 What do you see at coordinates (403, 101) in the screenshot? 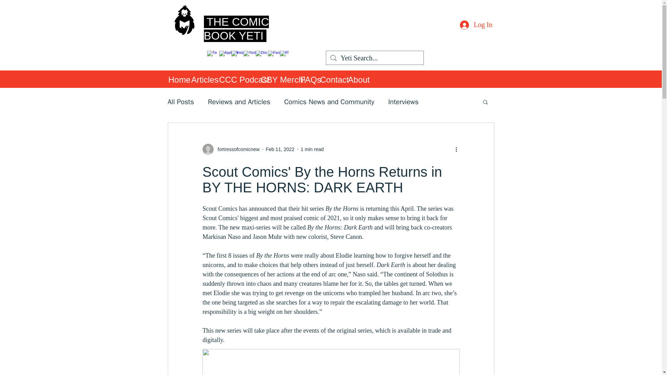
I see `Interviews` at bounding box center [403, 101].